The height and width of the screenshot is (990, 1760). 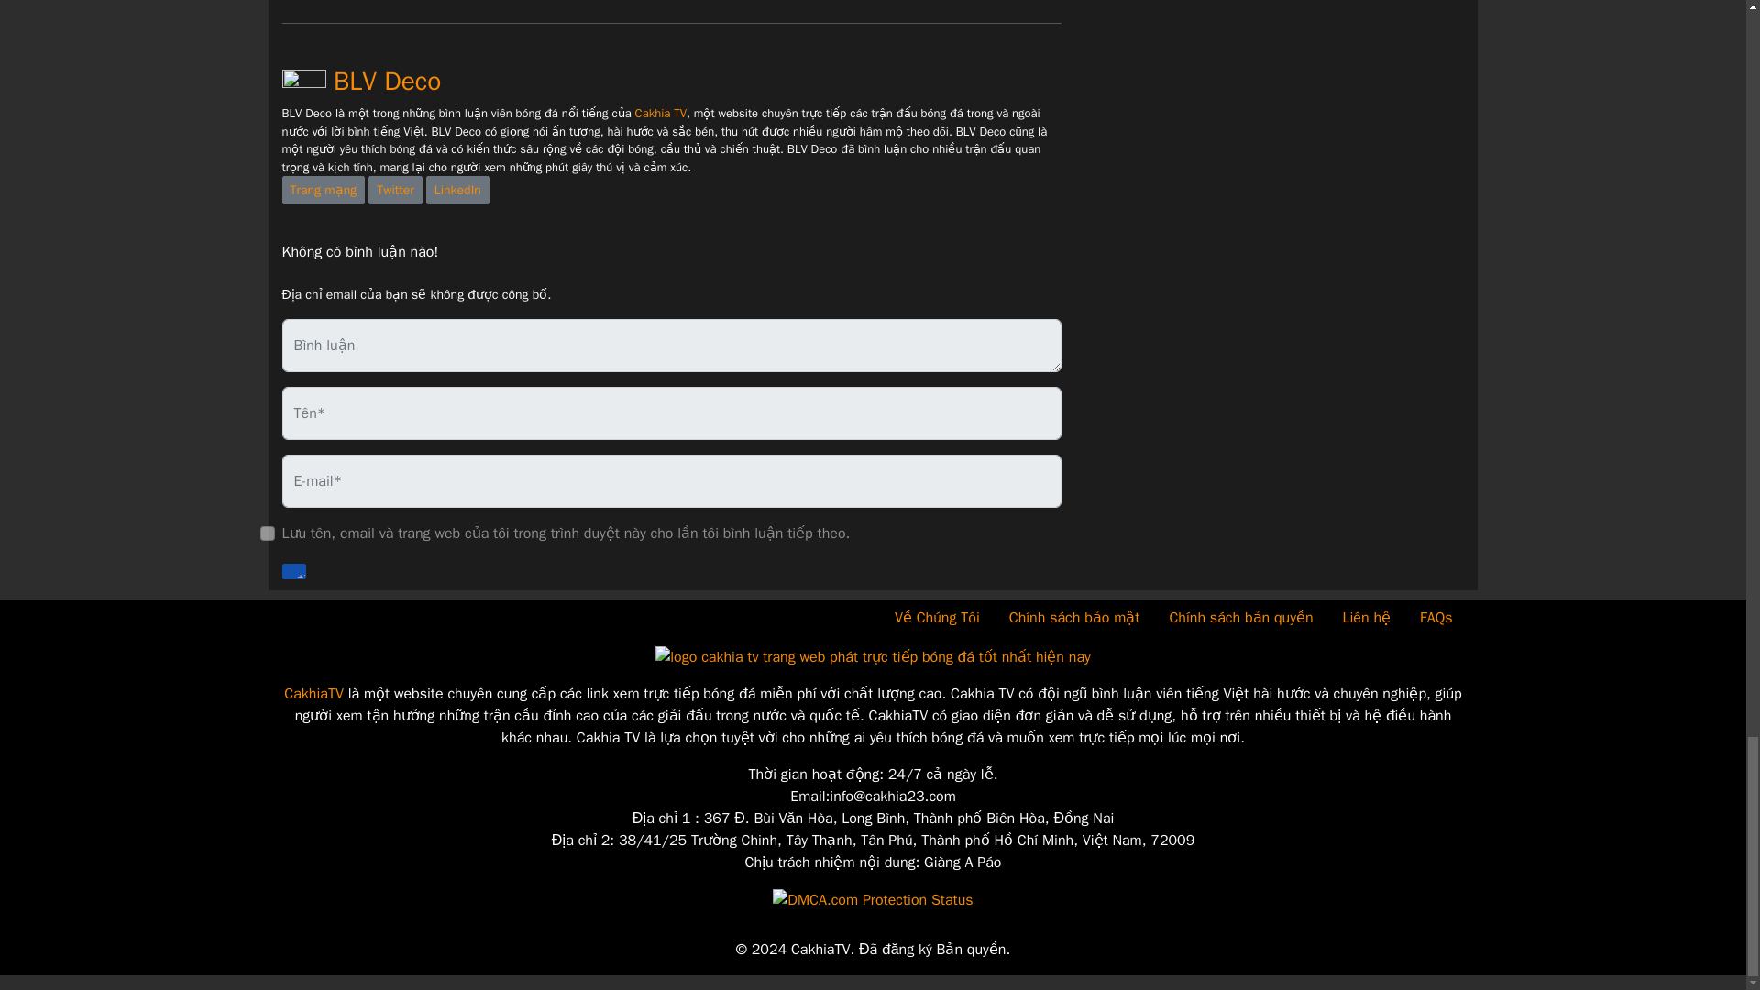 I want to click on  BLV Deco, so click(x=361, y=81).